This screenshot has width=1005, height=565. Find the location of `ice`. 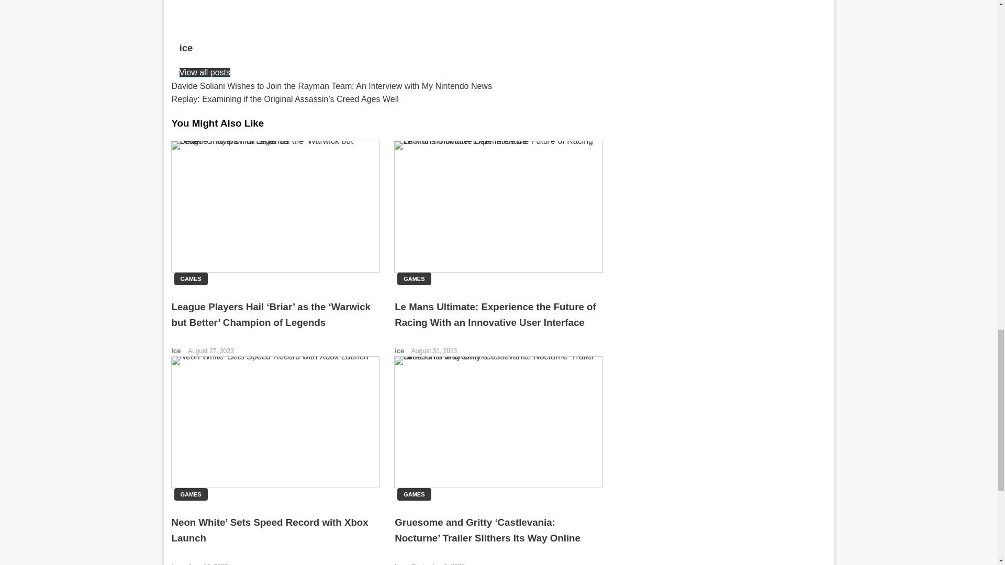

ice is located at coordinates (177, 351).